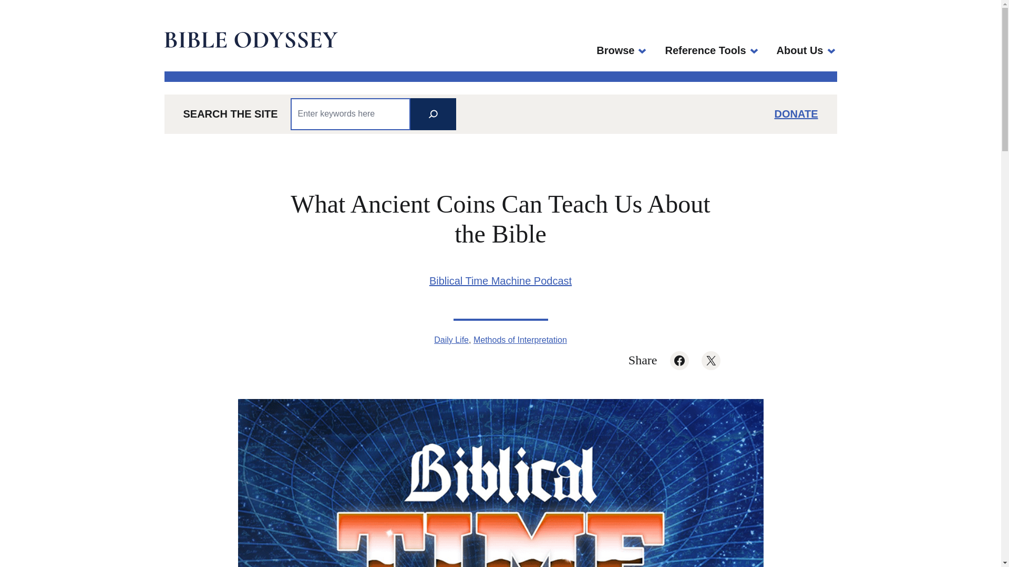 Image resolution: width=1009 pixels, height=567 pixels. I want to click on Methods of Interpretation, so click(520, 340).